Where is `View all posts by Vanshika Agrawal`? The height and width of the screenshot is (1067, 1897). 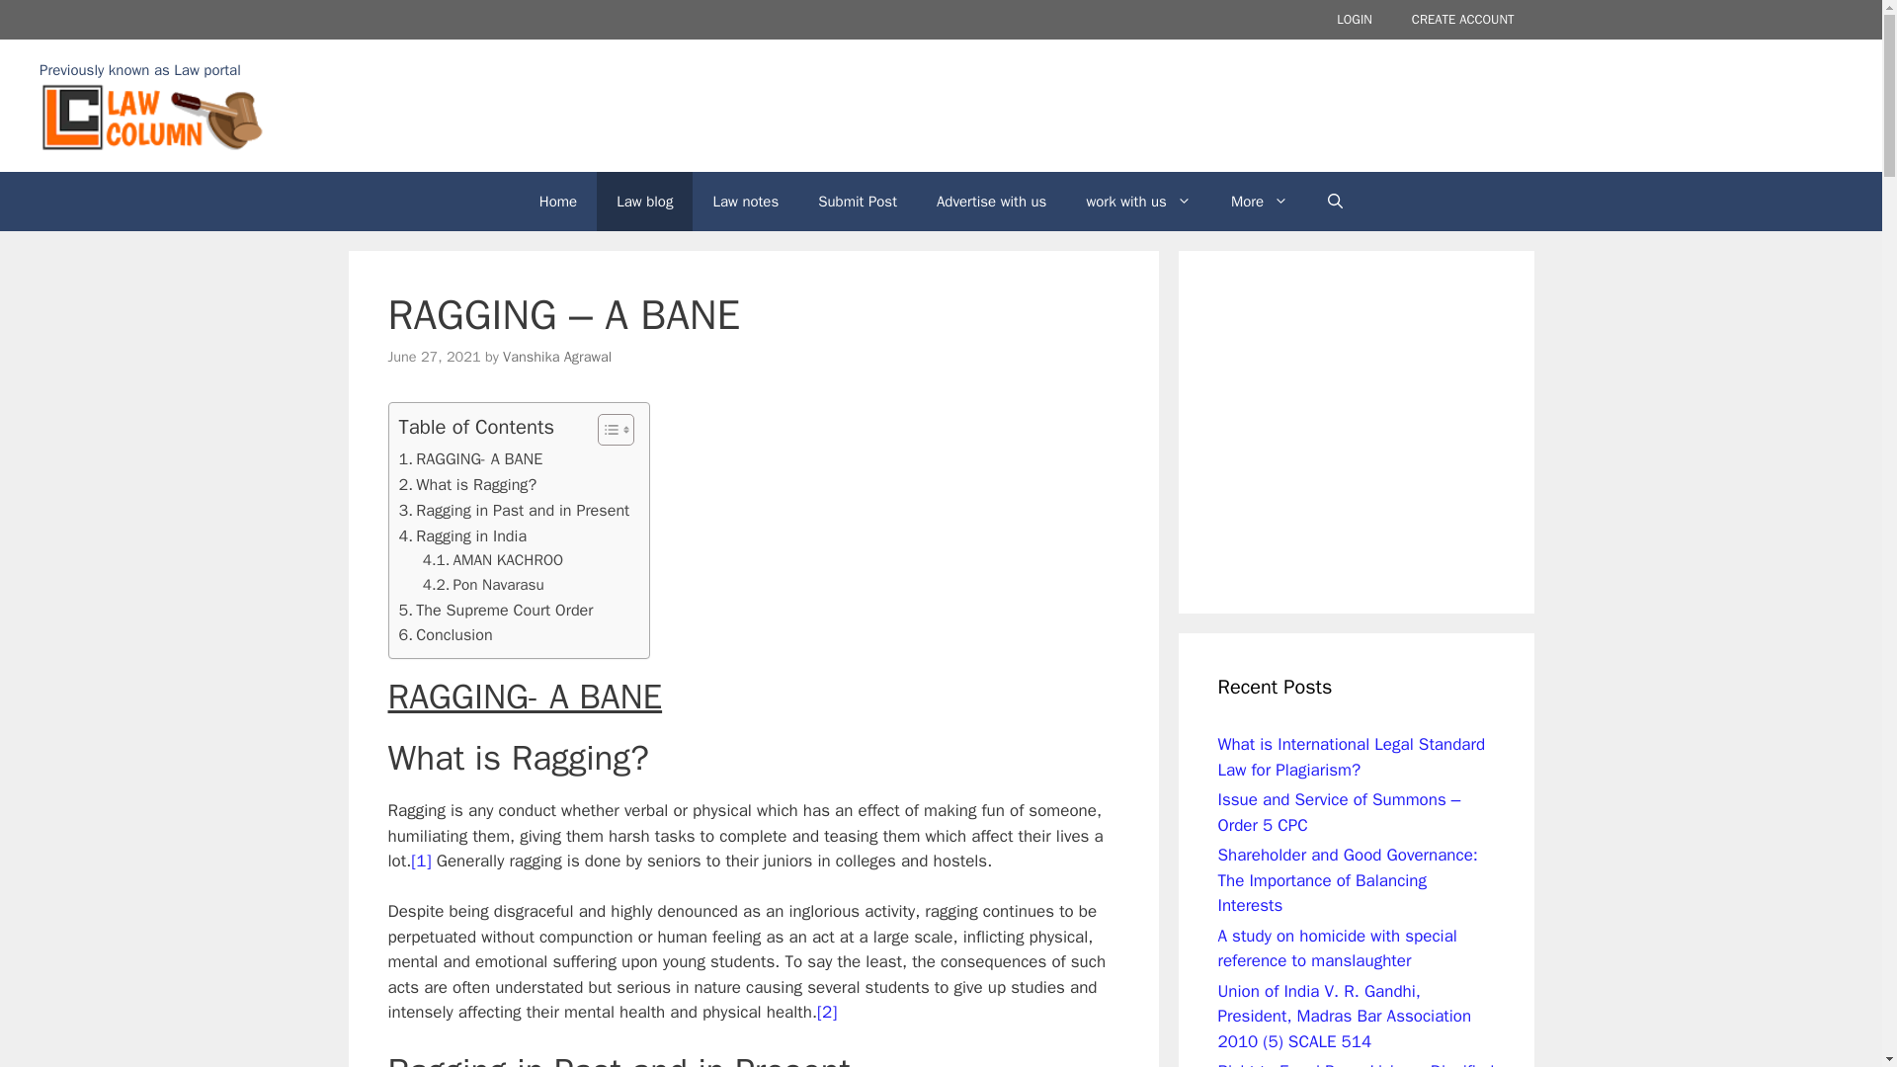 View all posts by Vanshika Agrawal is located at coordinates (556, 357).